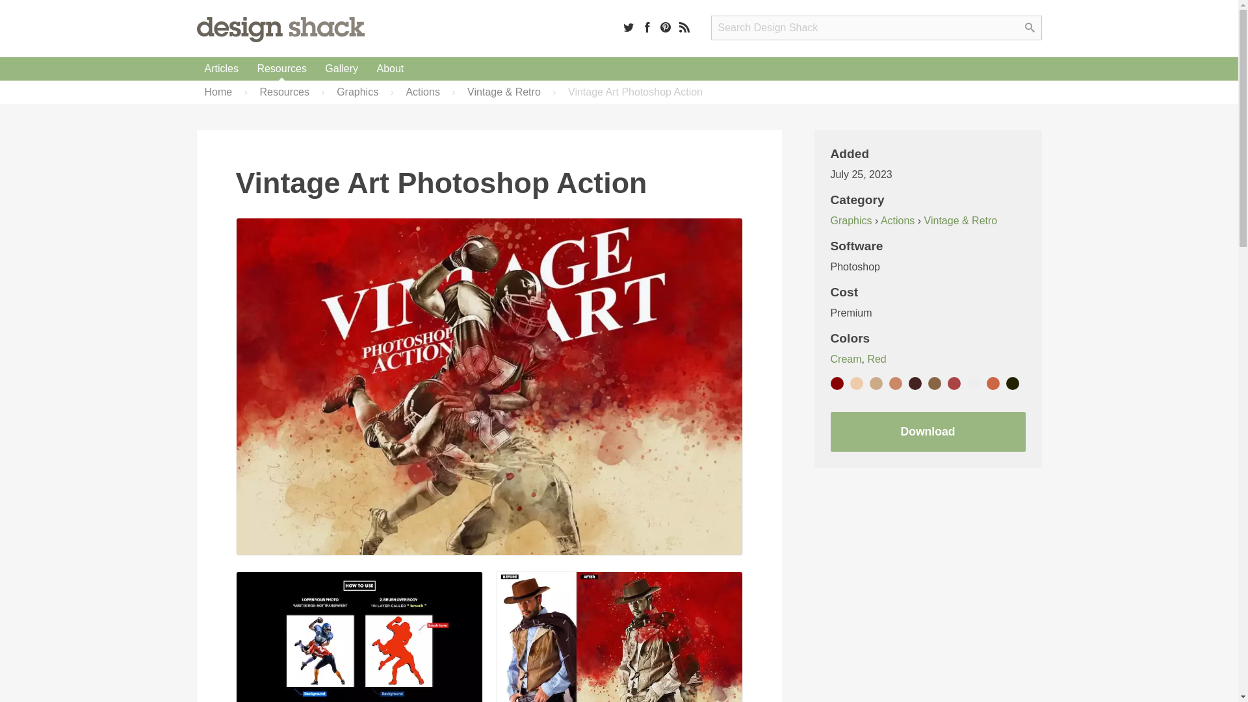 This screenshot has height=702, width=1248. What do you see at coordinates (647, 27) in the screenshot?
I see `Facebook` at bounding box center [647, 27].